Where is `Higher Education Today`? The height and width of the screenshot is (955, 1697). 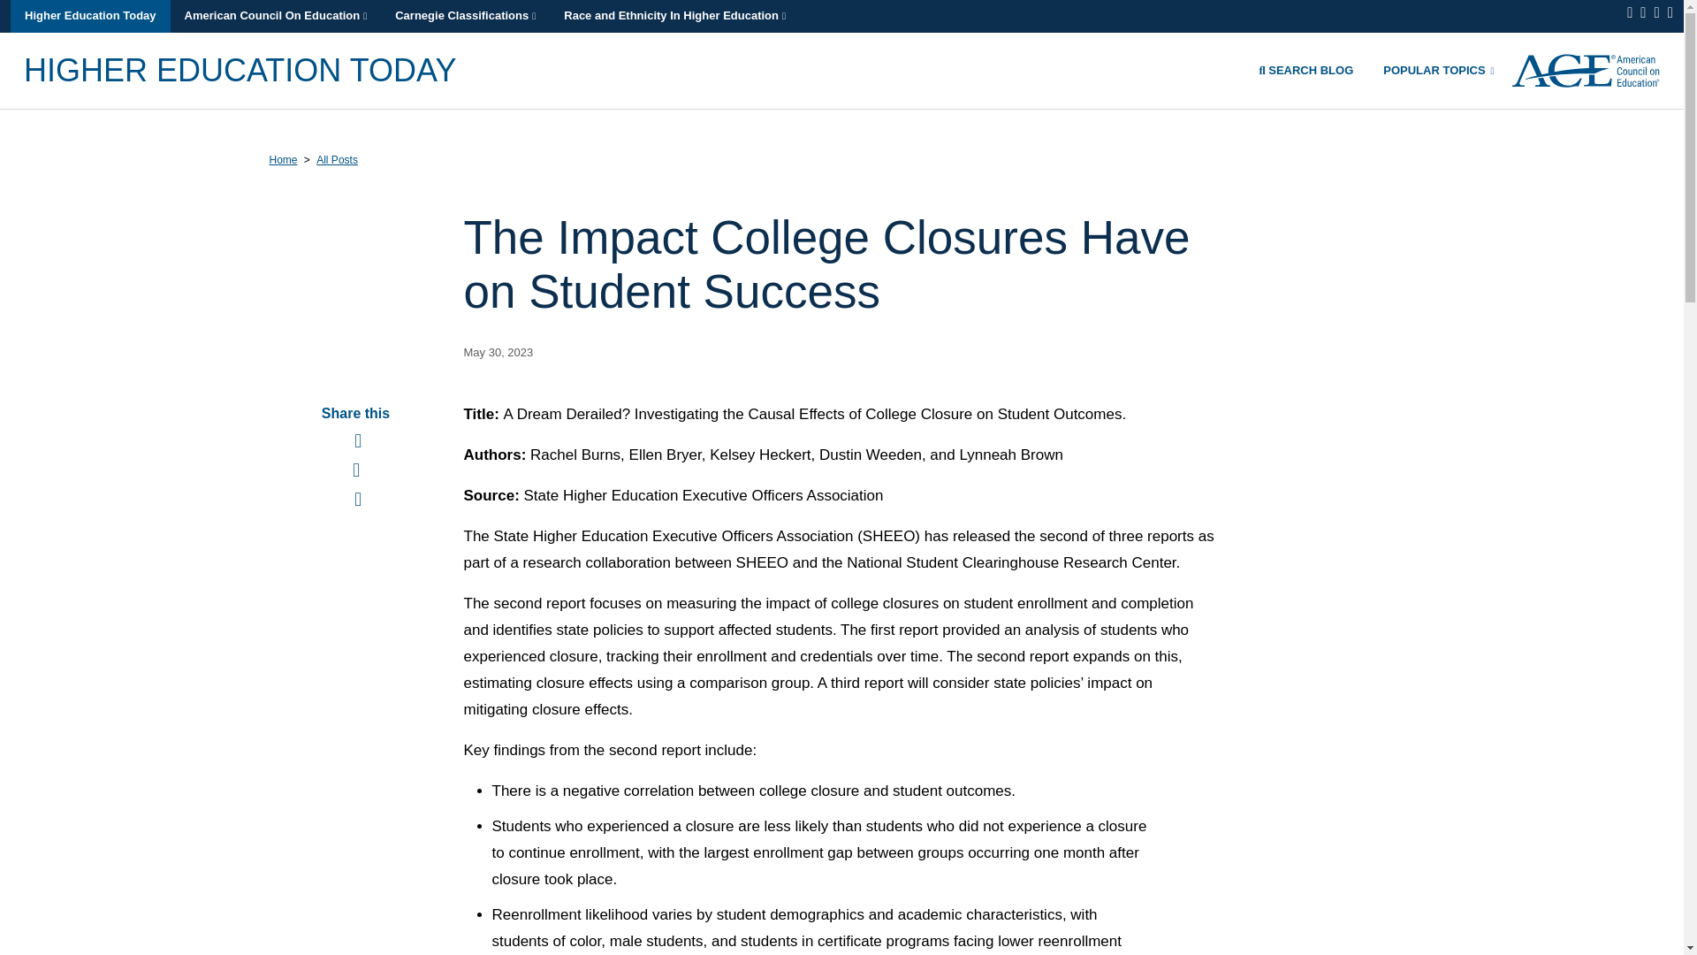
Higher Education Today is located at coordinates (90, 16).